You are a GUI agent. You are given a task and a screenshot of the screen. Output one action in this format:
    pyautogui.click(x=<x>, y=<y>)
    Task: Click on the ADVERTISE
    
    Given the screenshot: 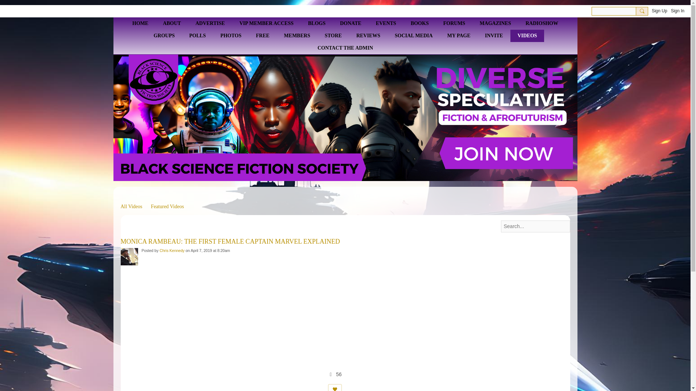 What is the action you would take?
    pyautogui.click(x=210, y=23)
    